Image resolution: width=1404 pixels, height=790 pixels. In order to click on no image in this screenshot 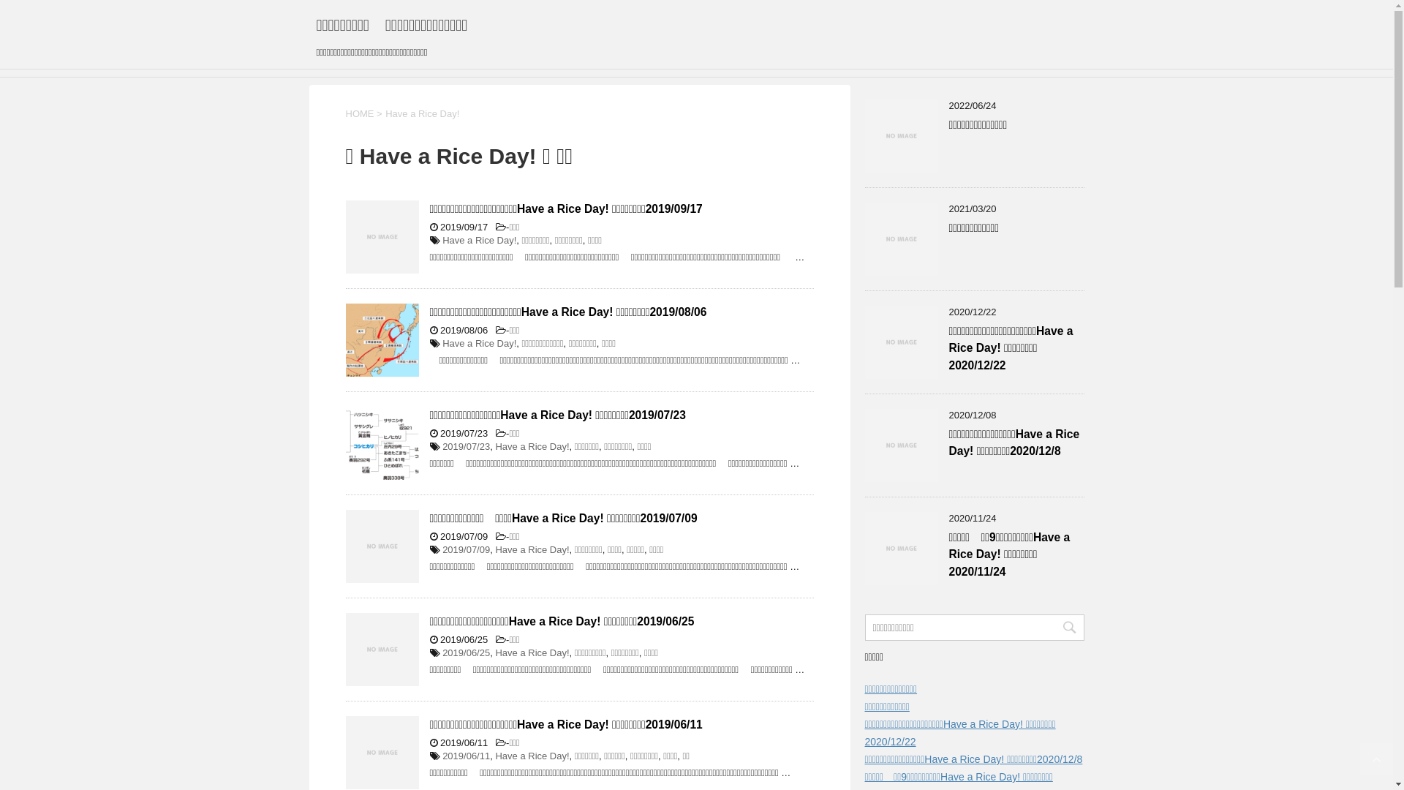, I will do `click(901, 136)`.